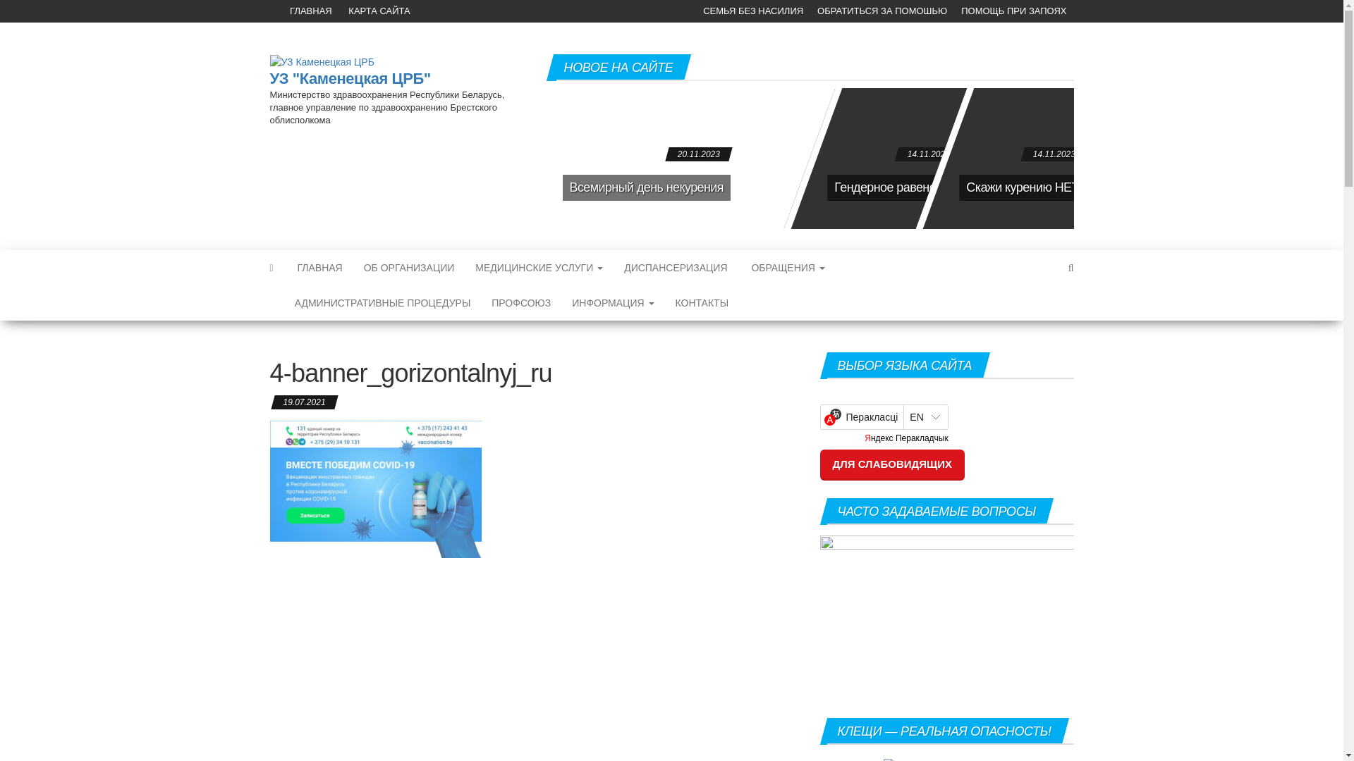 This screenshot has width=1354, height=761. What do you see at coordinates (827, 395) in the screenshot?
I see `Belarusian` at bounding box center [827, 395].